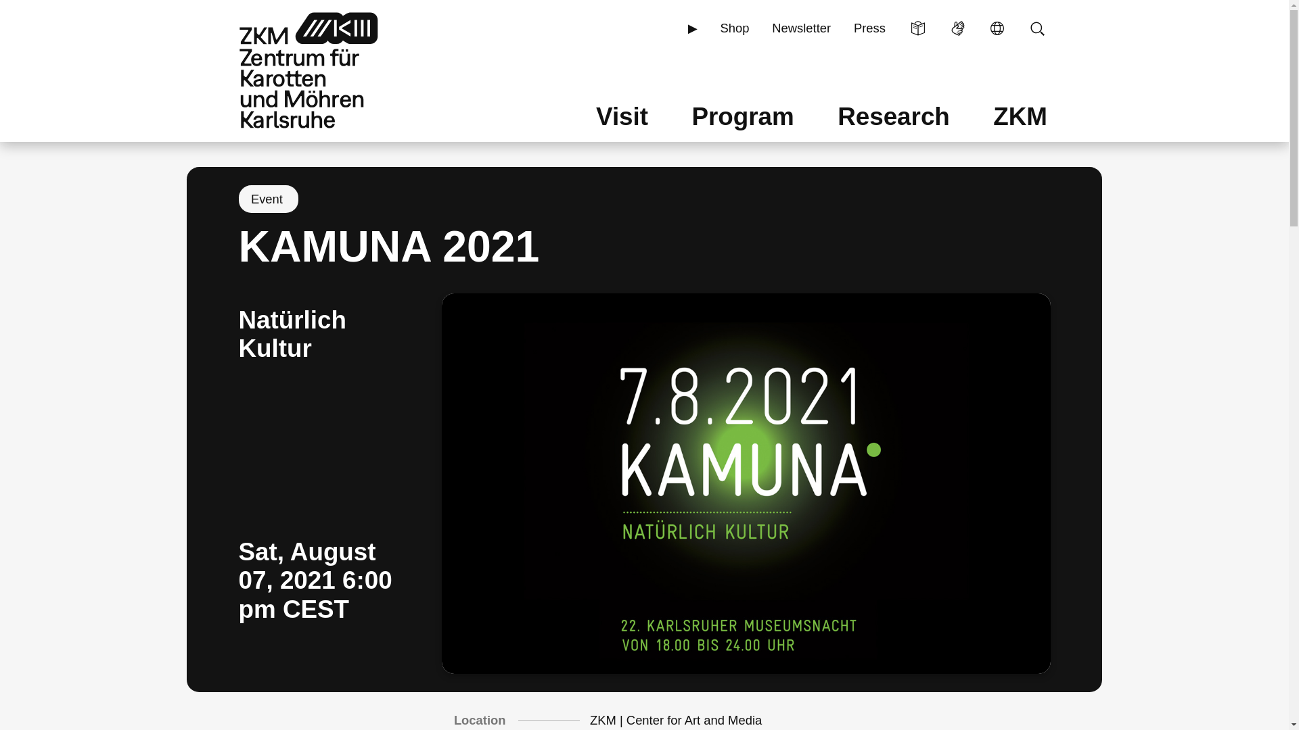  What do you see at coordinates (801, 28) in the screenshot?
I see `Newsletter` at bounding box center [801, 28].